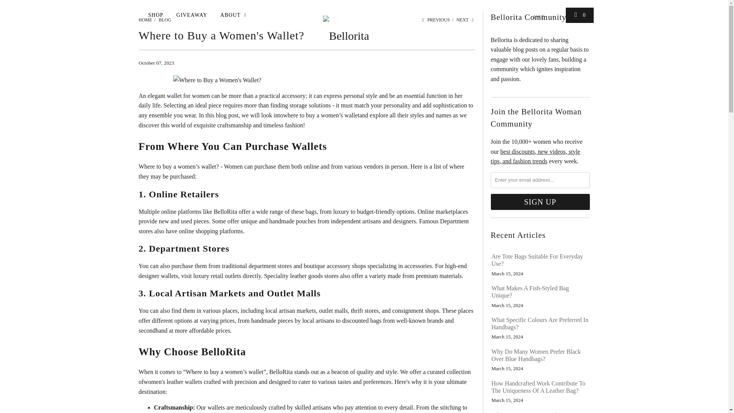  Describe the element at coordinates (357, 2) in the screenshot. I see `Bellorita` at that location.